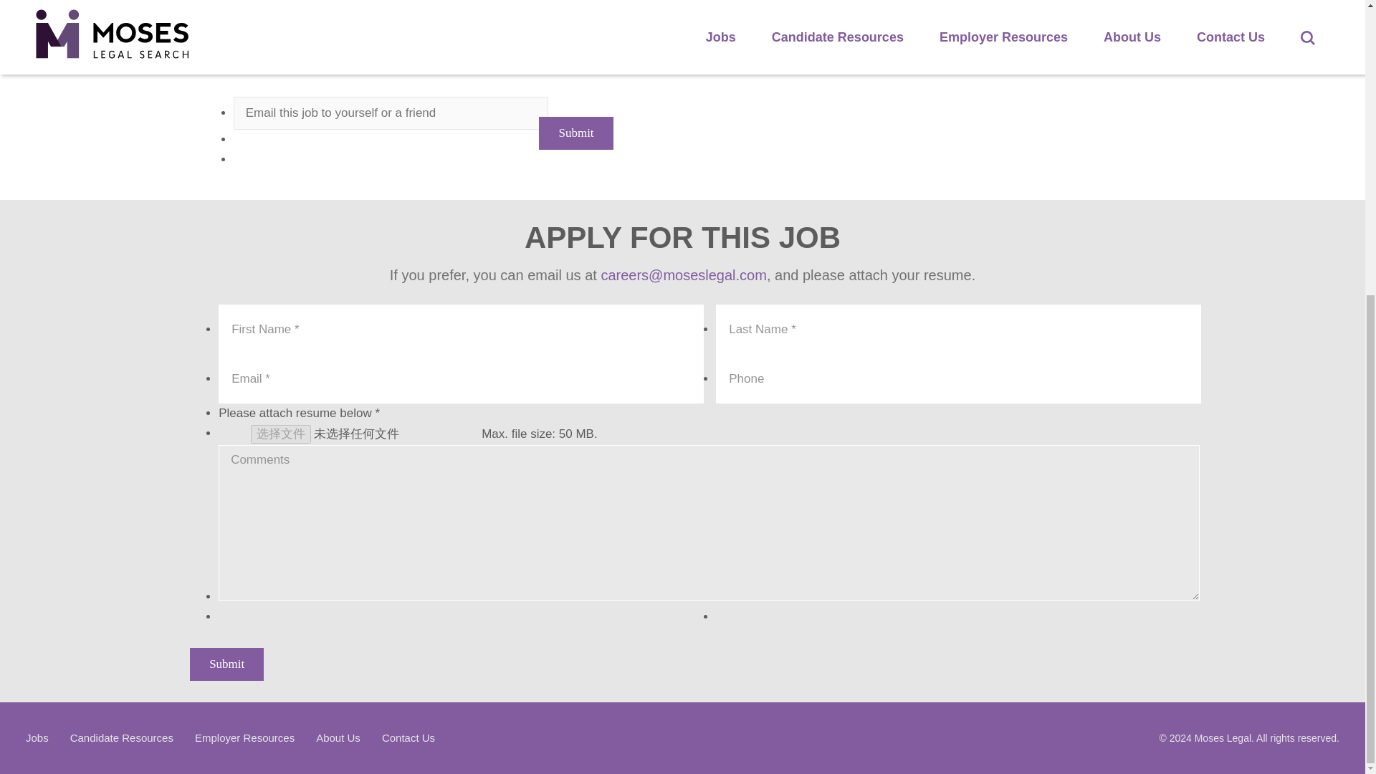 The image size is (1376, 774). Describe the element at coordinates (408, 737) in the screenshot. I see `Contact Us` at that location.